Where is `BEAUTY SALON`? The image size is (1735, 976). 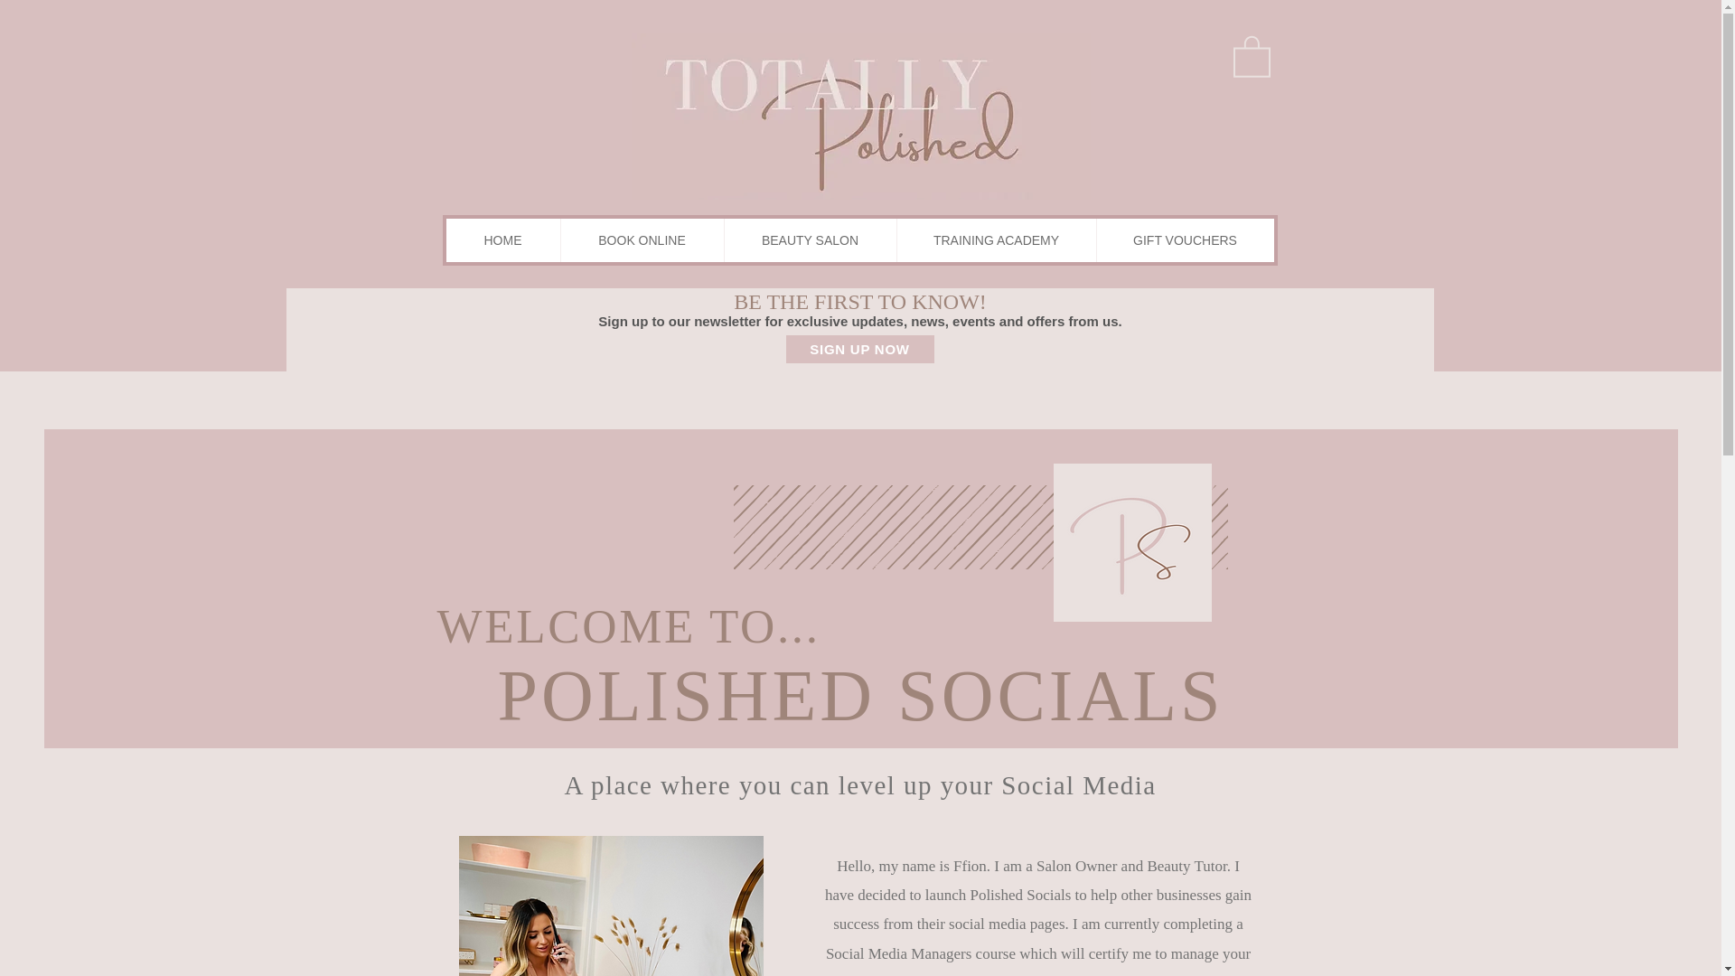
BEAUTY SALON is located at coordinates (809, 240).